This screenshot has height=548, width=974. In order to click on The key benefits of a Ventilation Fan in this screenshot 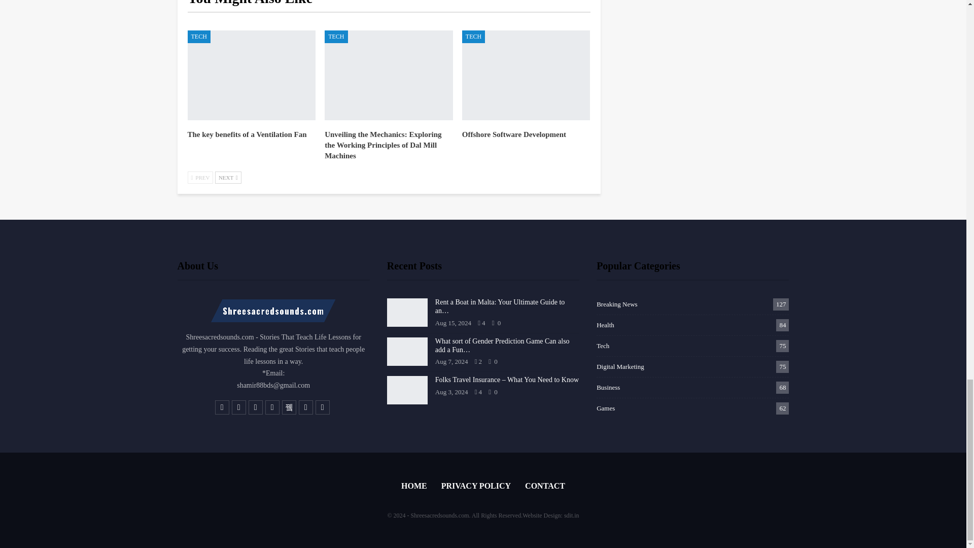, I will do `click(252, 75)`.